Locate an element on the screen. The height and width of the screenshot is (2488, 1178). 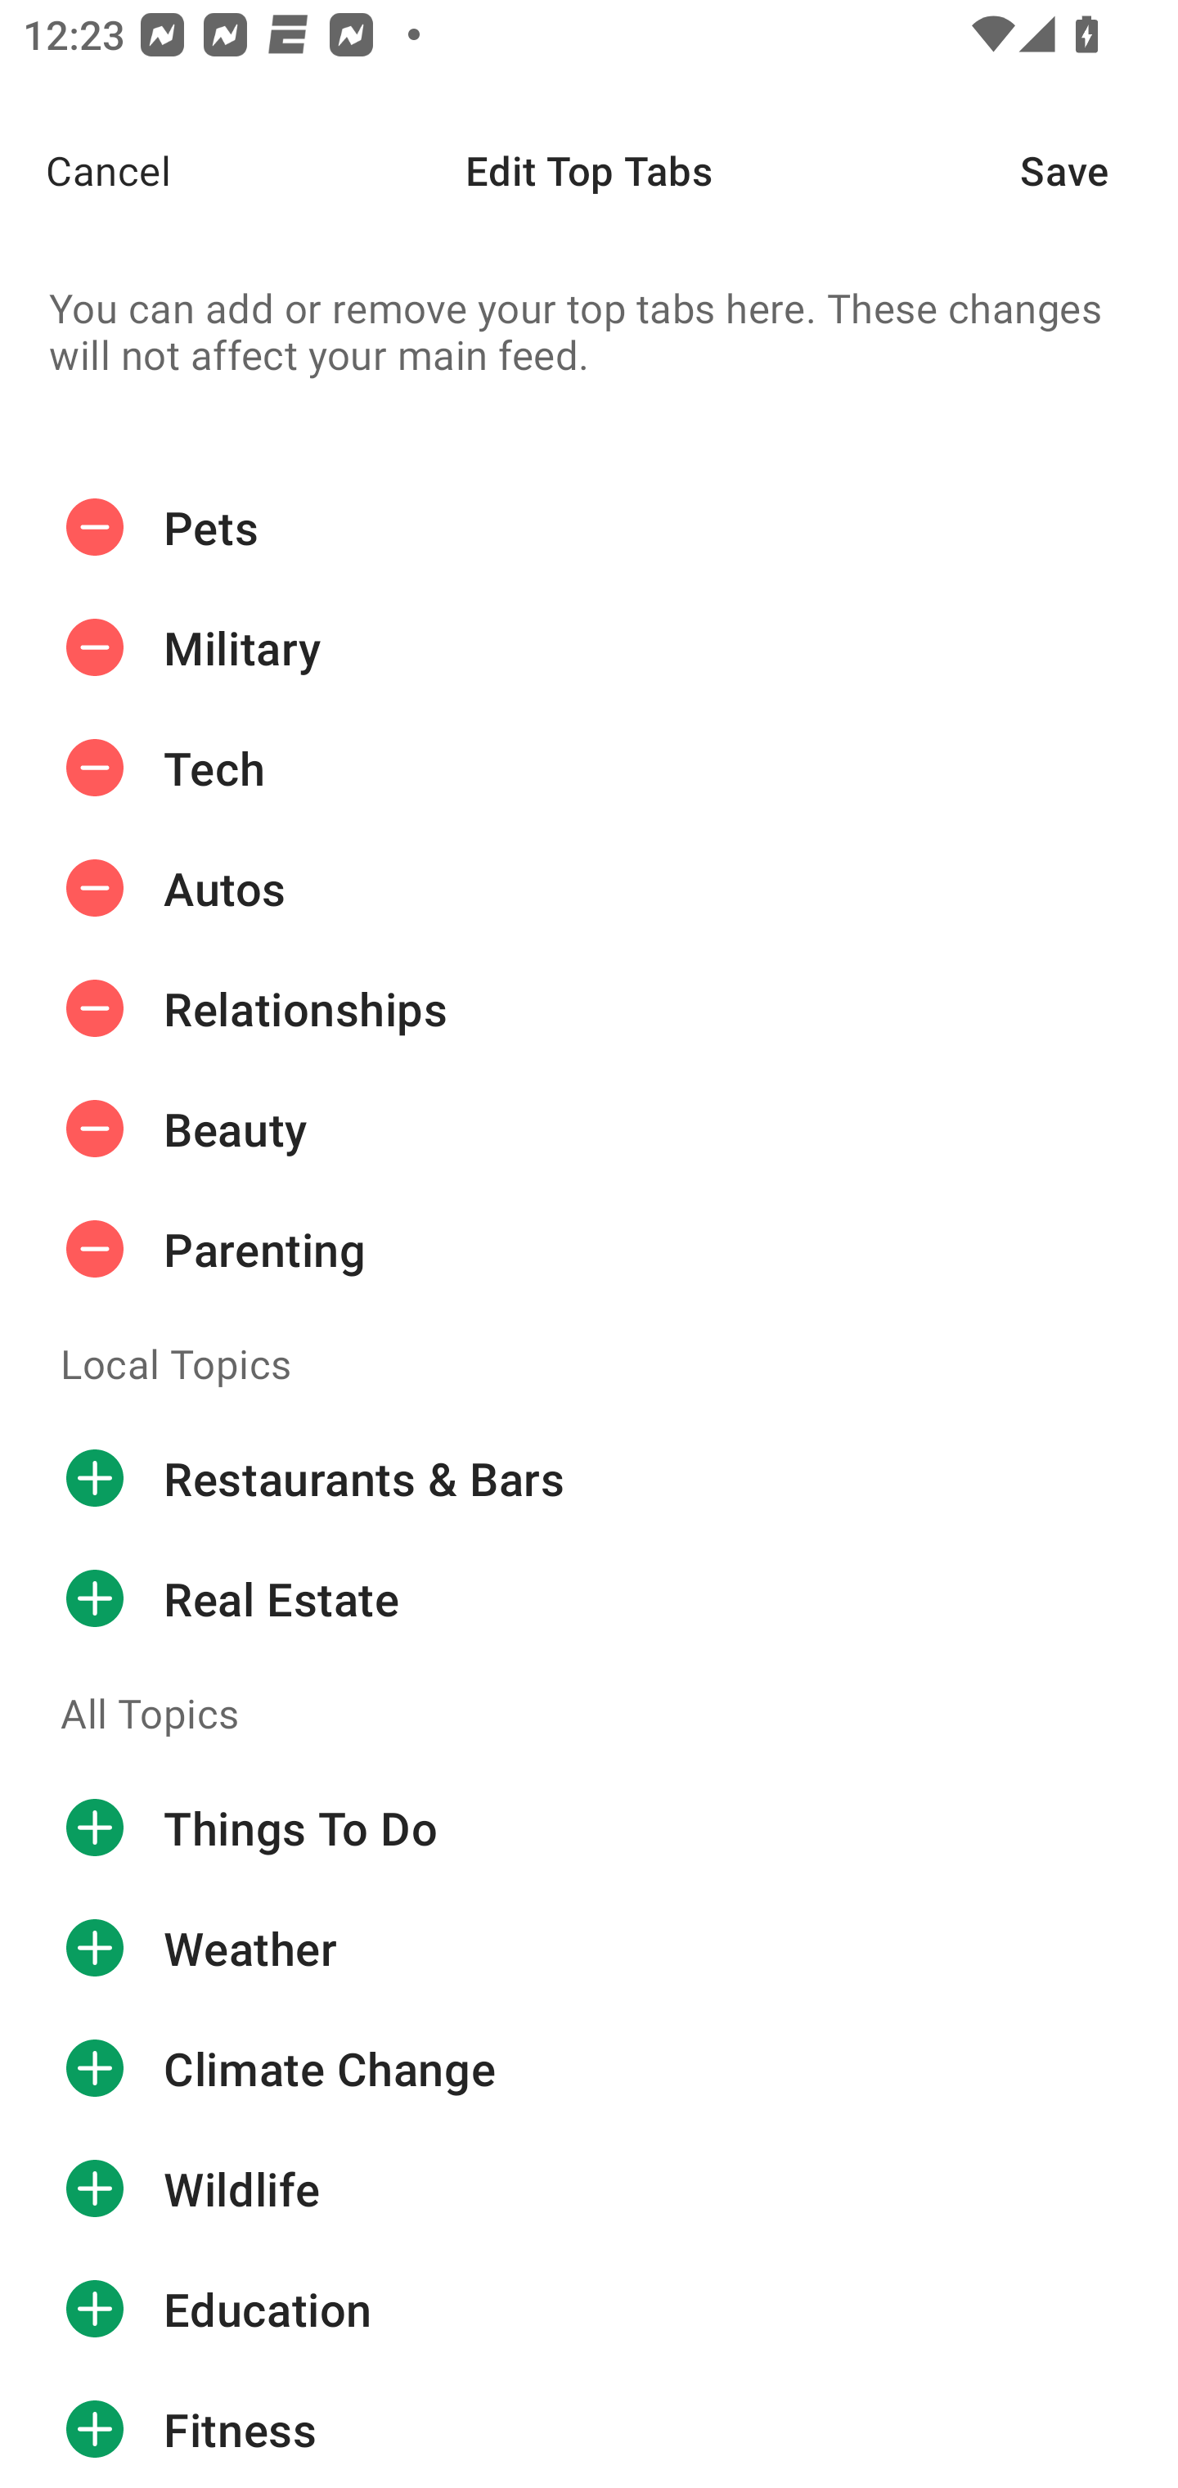
Parenting is located at coordinates (589, 1249).